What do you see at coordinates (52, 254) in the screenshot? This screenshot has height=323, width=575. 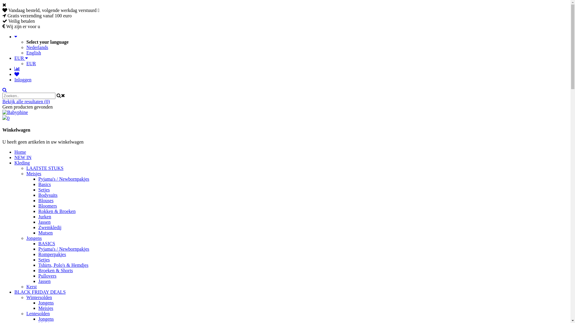 I see `Romperpakjes` at bounding box center [52, 254].